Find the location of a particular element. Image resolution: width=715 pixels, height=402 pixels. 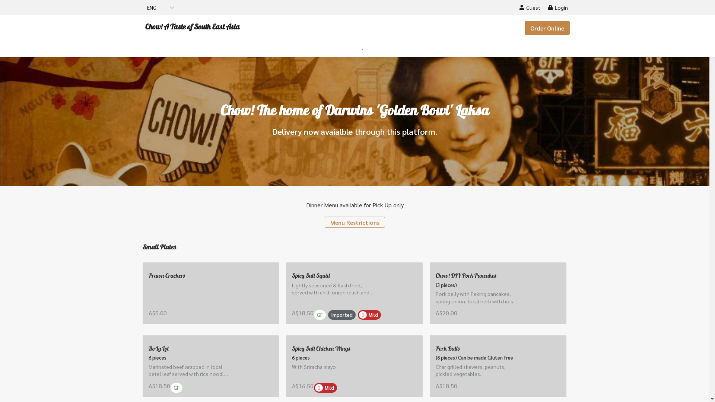

Order Online is located at coordinates (547, 28).